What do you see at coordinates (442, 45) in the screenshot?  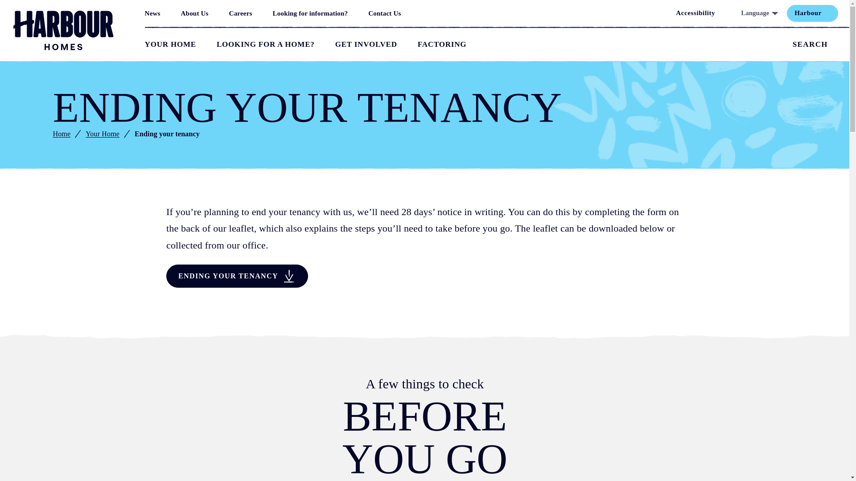 I see `FACTORING` at bounding box center [442, 45].